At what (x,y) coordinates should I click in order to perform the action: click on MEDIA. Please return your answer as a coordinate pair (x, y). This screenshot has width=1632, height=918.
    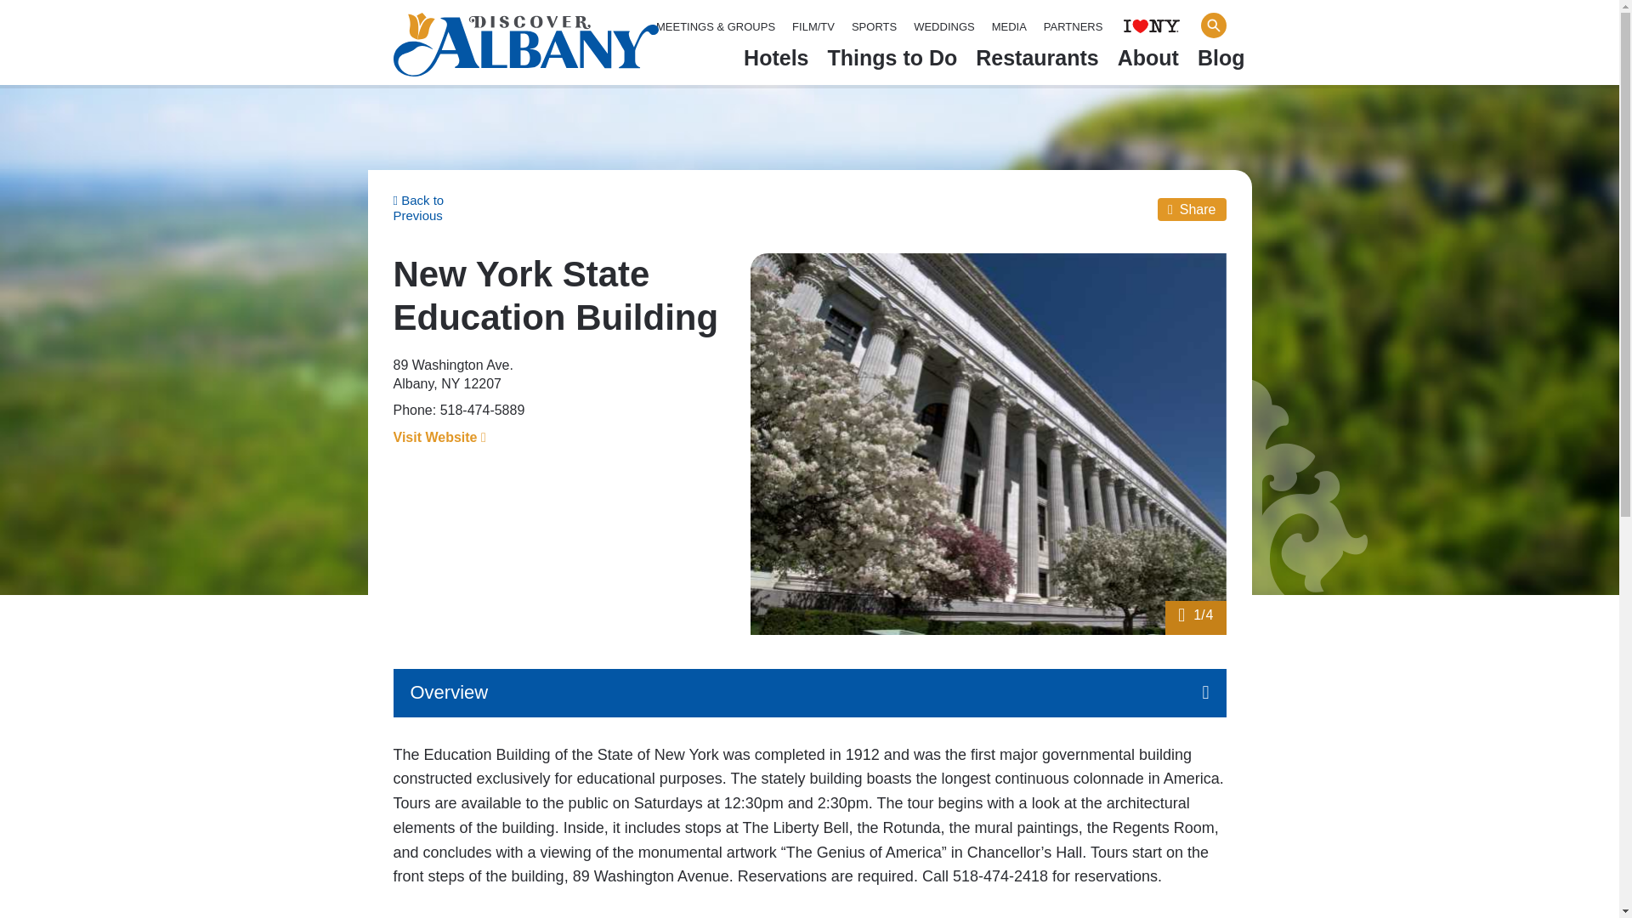
    Looking at the image, I should click on (1009, 26).